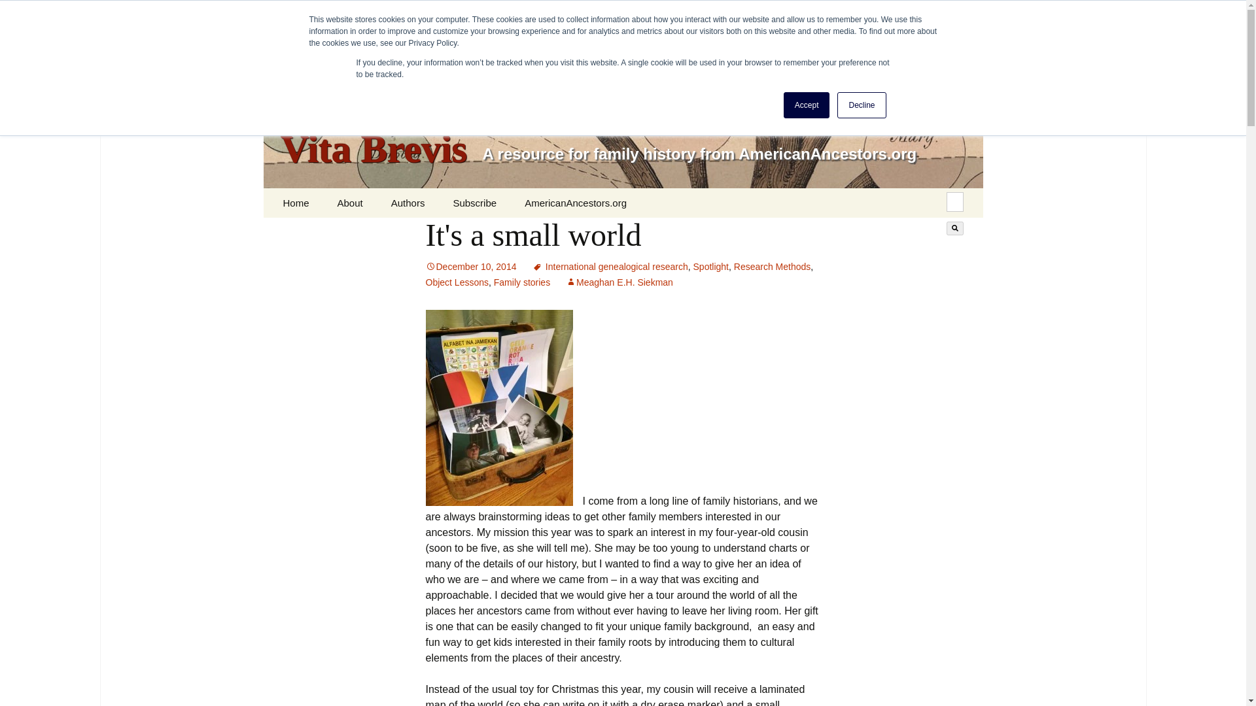 Image resolution: width=1256 pixels, height=706 pixels. I want to click on About, so click(349, 203).